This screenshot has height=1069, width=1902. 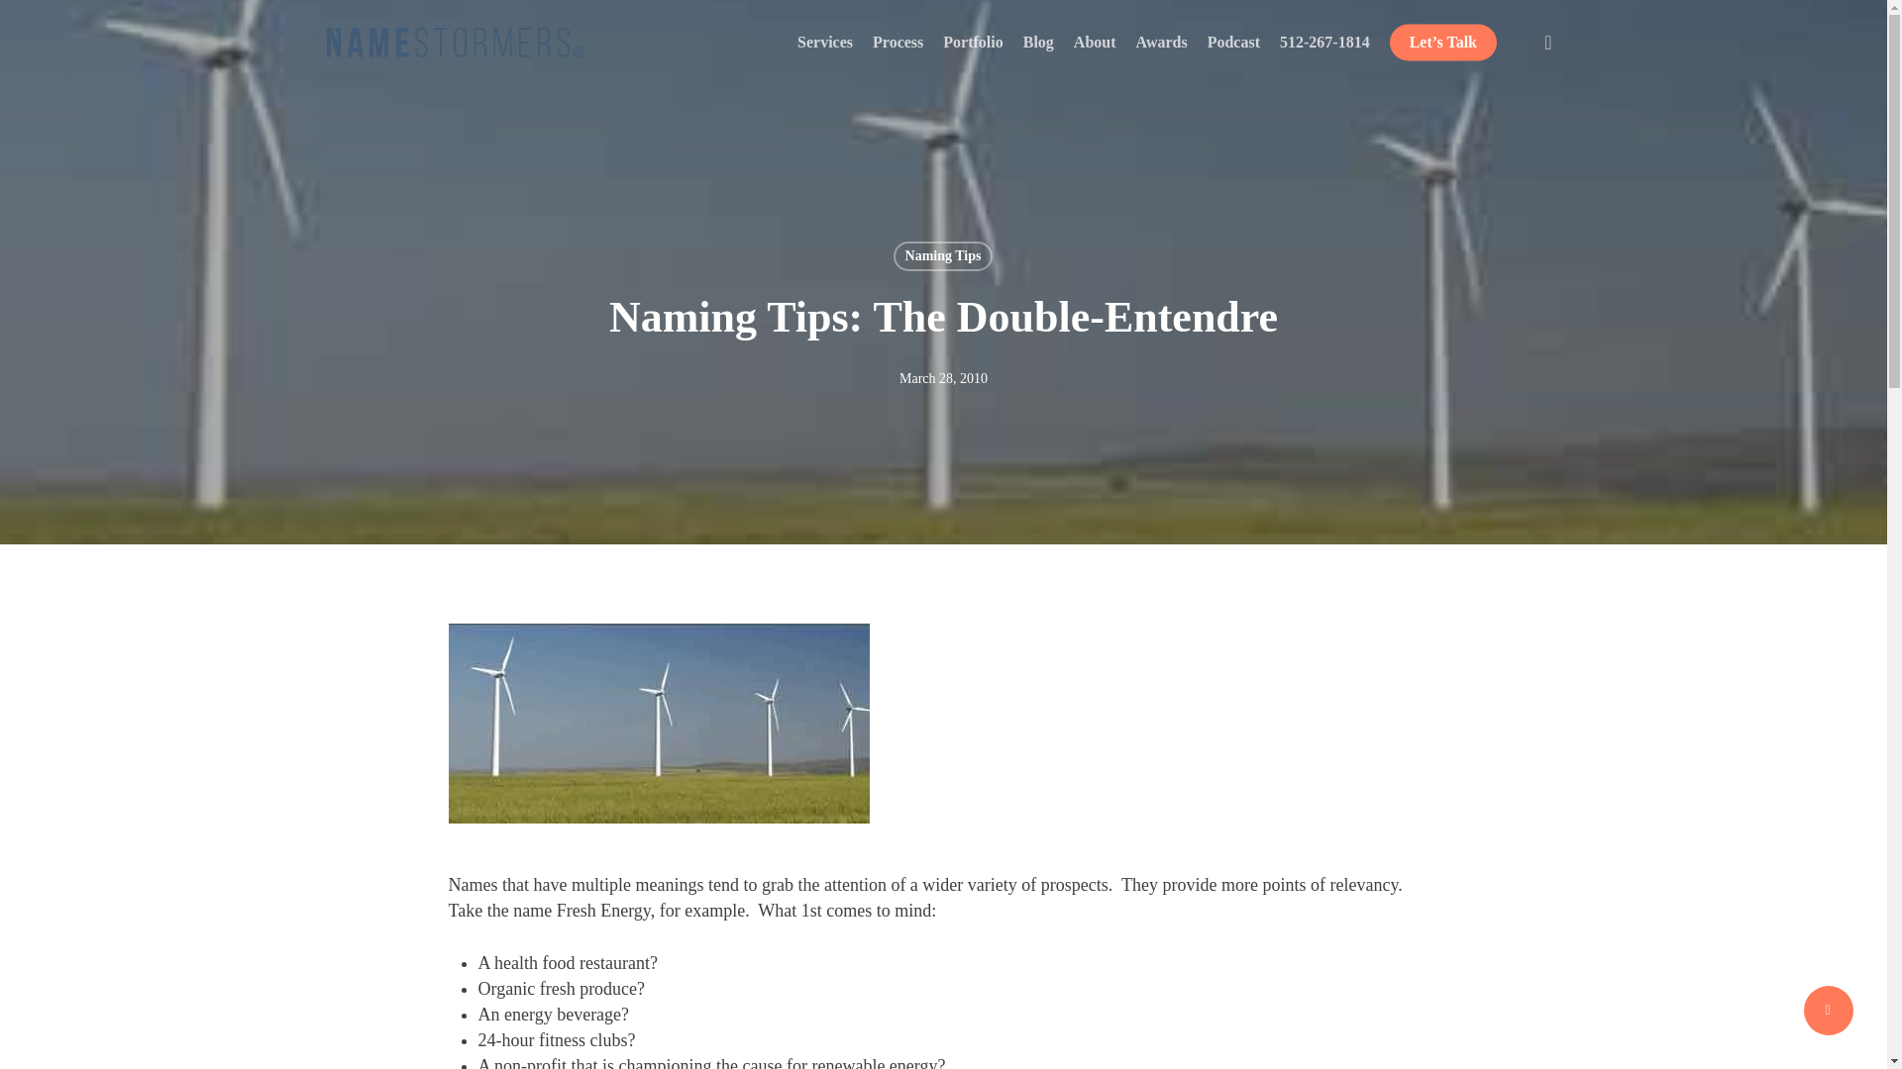 I want to click on Blog, so click(x=1038, y=42).